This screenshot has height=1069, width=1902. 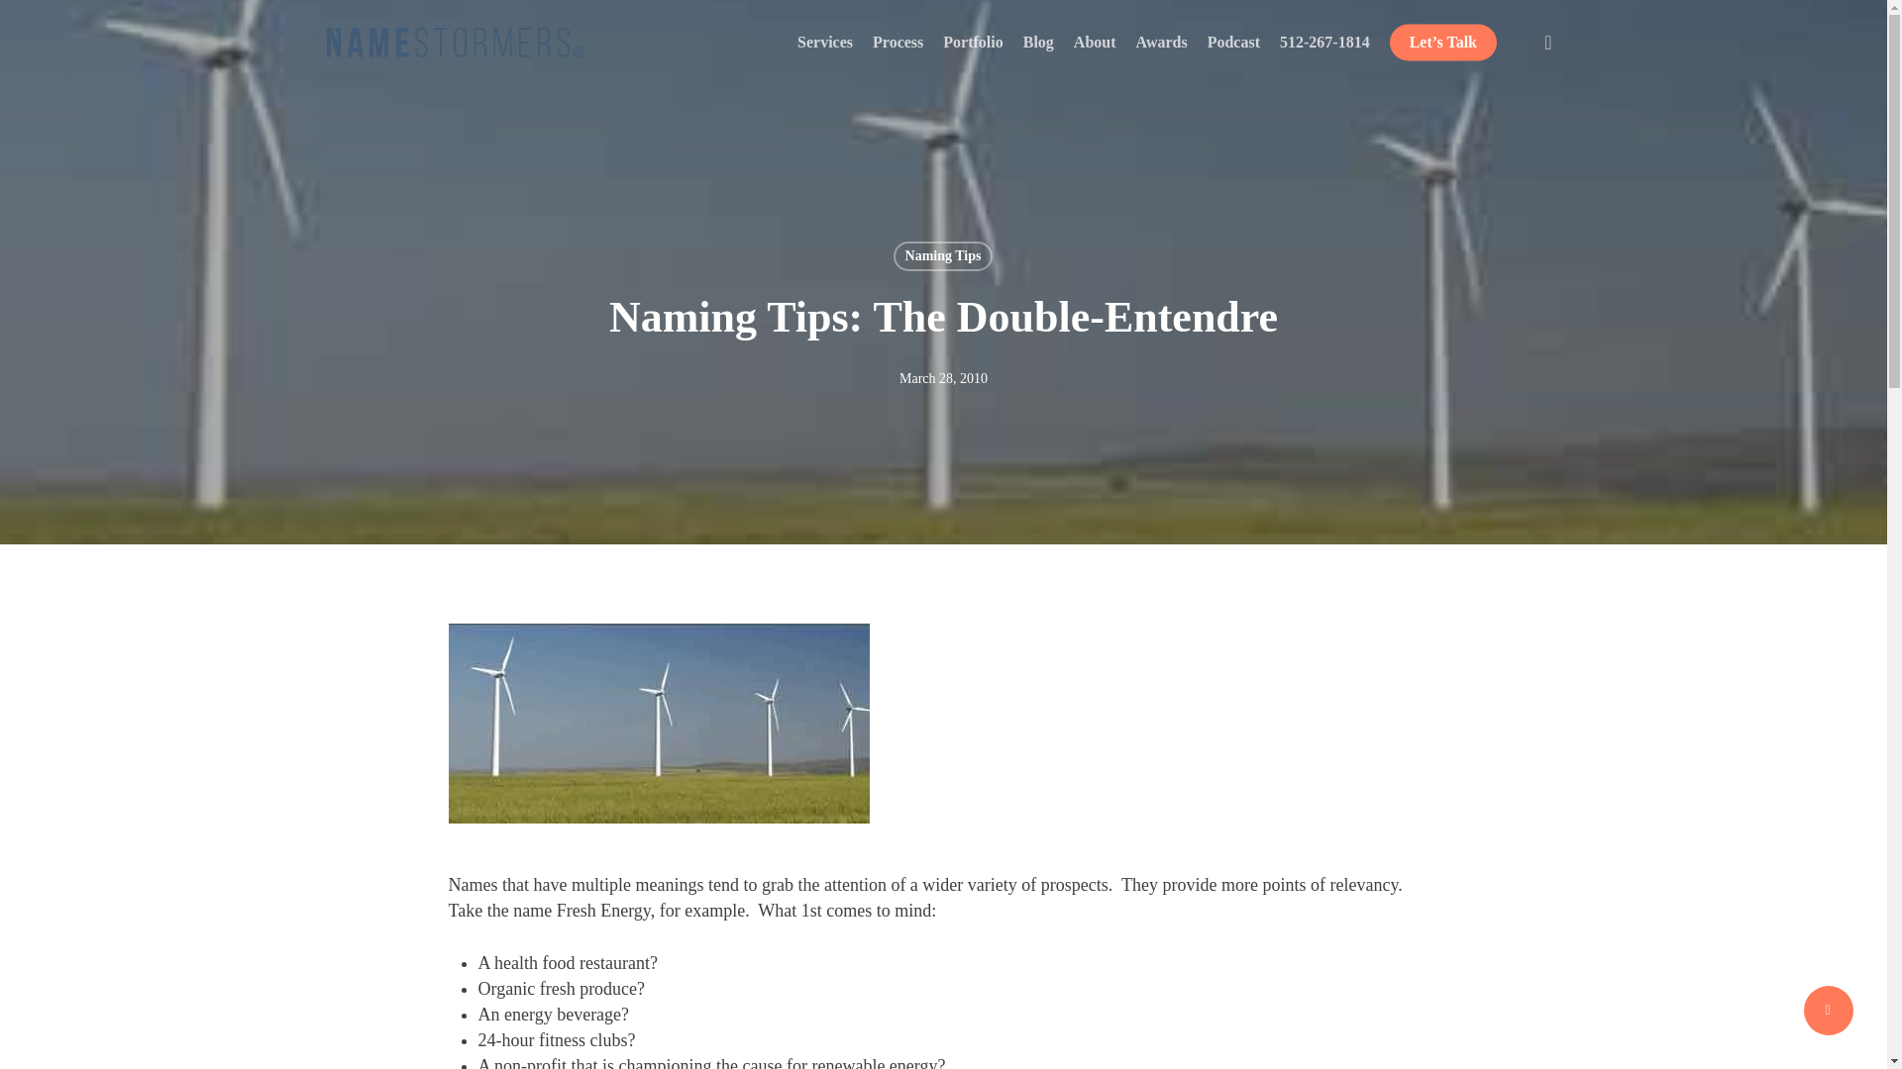 I want to click on Blog, so click(x=1038, y=42).